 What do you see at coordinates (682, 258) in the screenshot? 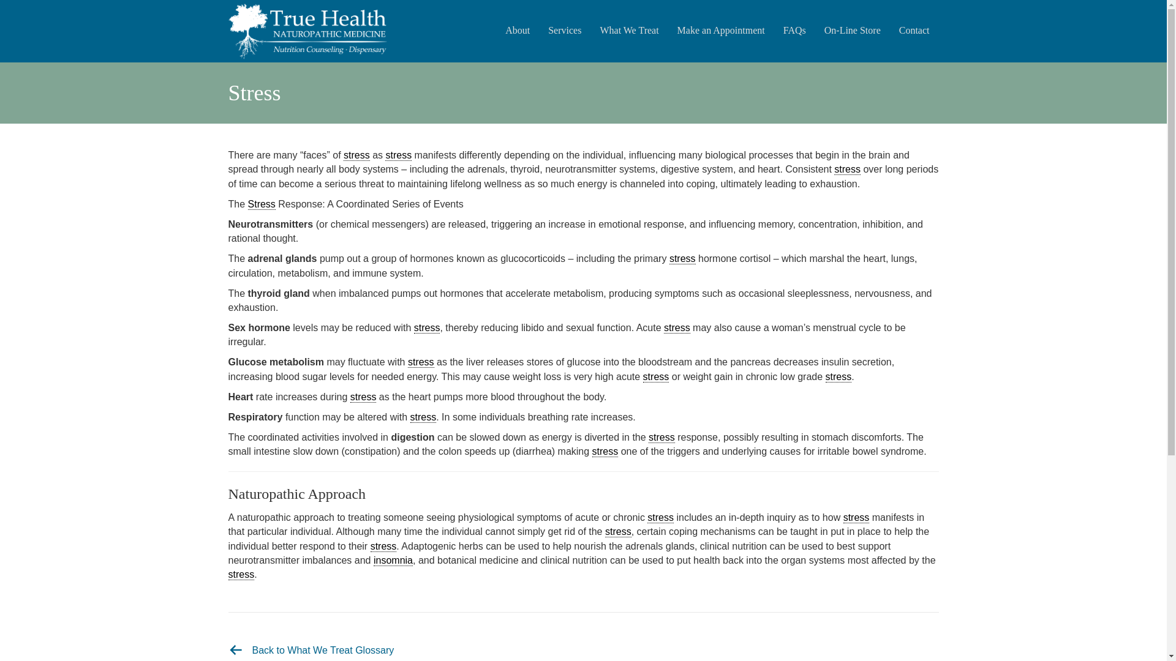
I see `stress` at bounding box center [682, 258].